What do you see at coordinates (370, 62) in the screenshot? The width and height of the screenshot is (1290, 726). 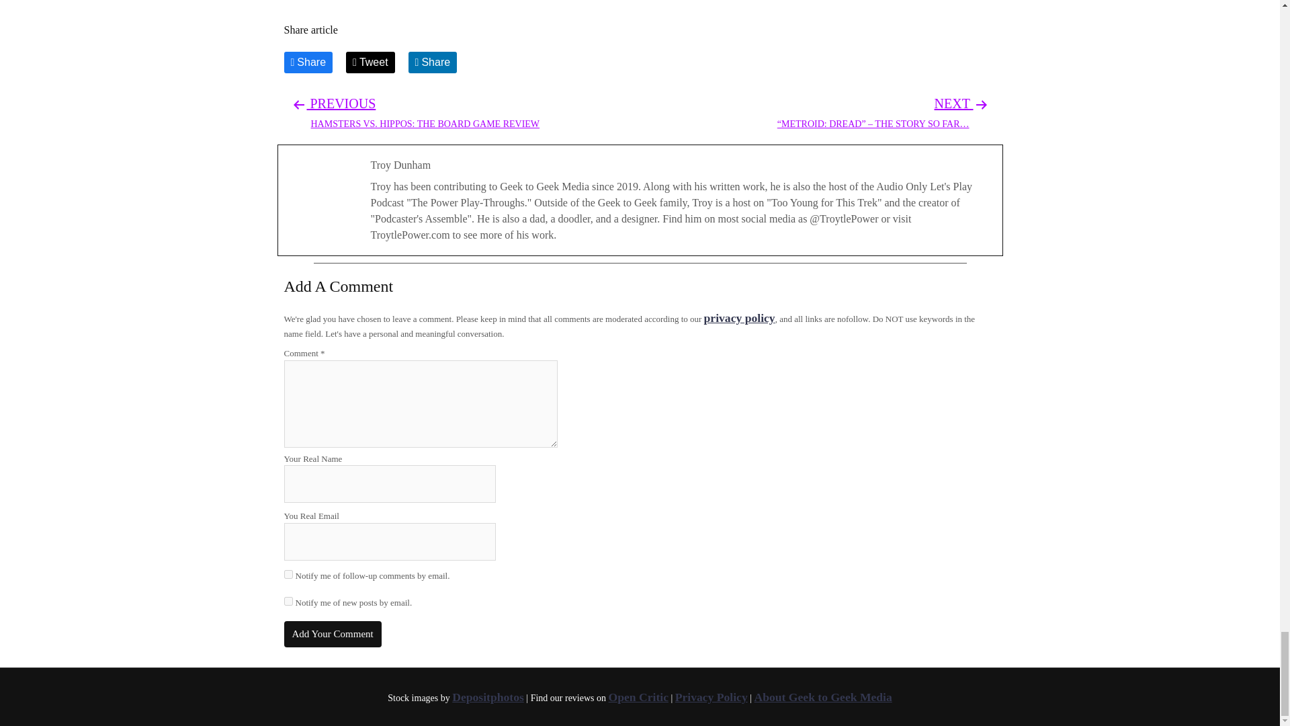 I see `privacy policy` at bounding box center [370, 62].